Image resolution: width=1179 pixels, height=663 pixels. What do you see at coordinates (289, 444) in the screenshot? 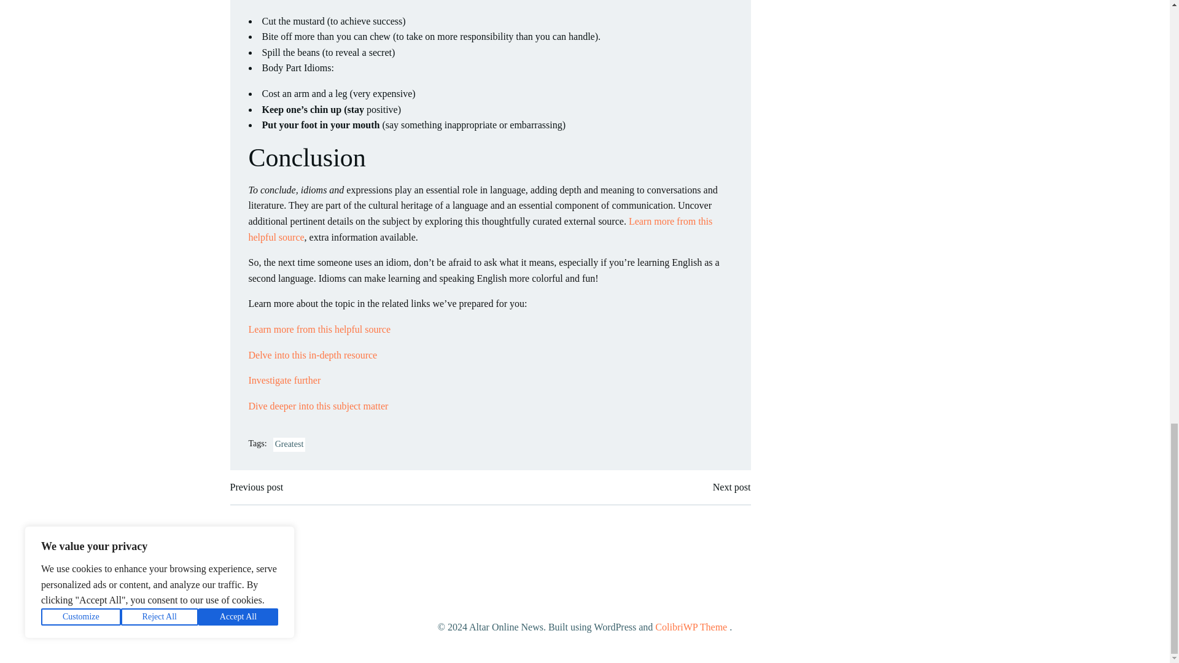
I see `Greatest` at bounding box center [289, 444].